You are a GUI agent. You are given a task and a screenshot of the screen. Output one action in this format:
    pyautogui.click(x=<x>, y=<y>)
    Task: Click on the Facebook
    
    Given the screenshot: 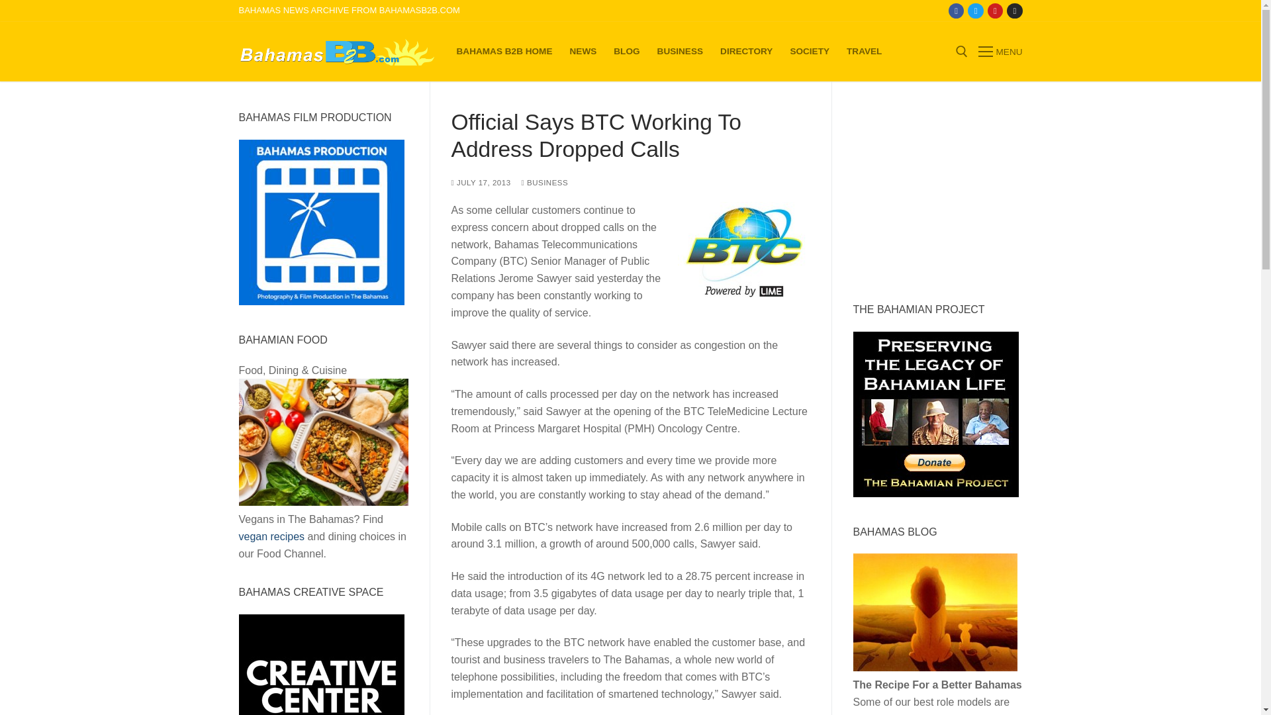 What is the action you would take?
    pyautogui.click(x=956, y=11)
    